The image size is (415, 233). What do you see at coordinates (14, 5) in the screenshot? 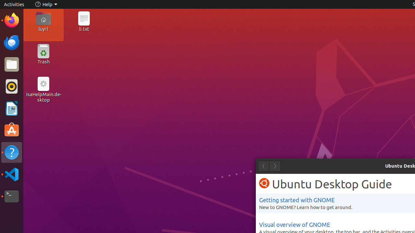
I see `Activities` at bounding box center [14, 5].